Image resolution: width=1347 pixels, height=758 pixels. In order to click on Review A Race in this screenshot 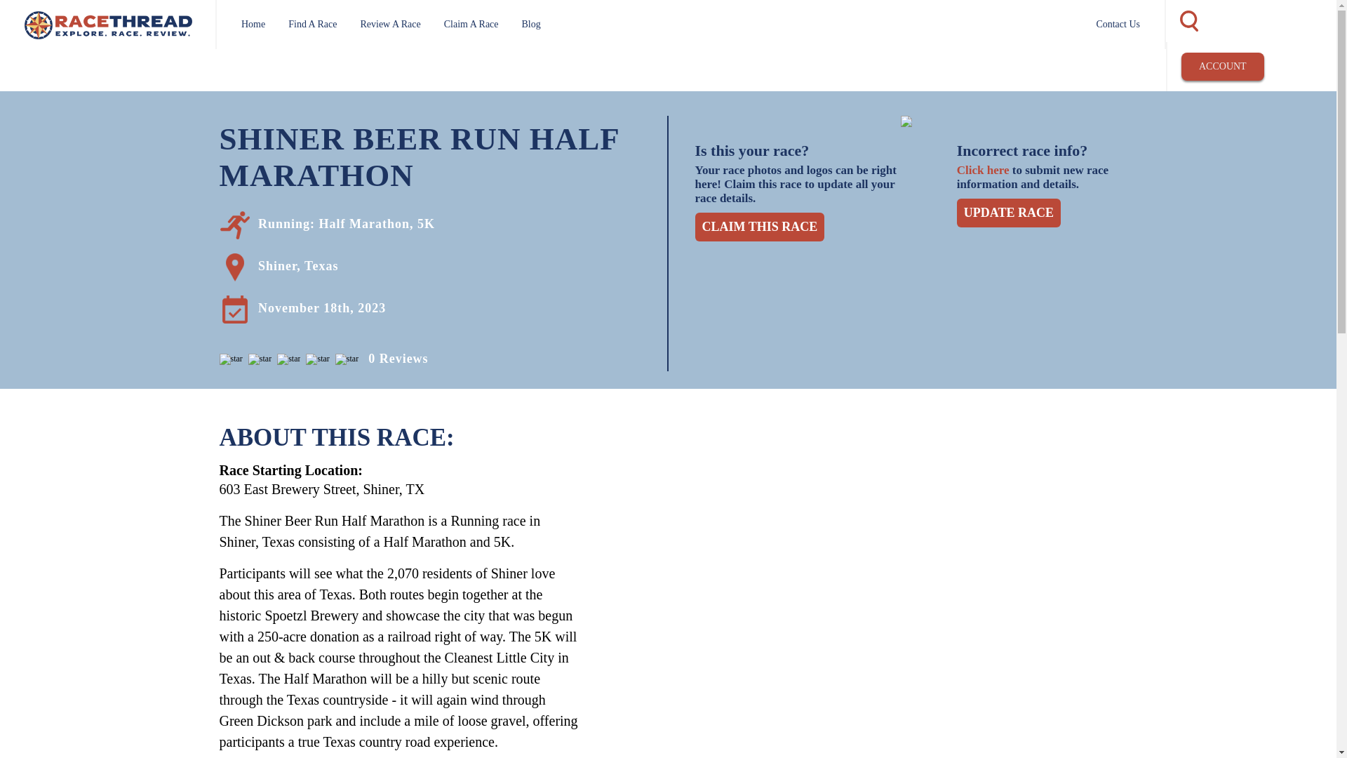, I will do `click(390, 24)`.